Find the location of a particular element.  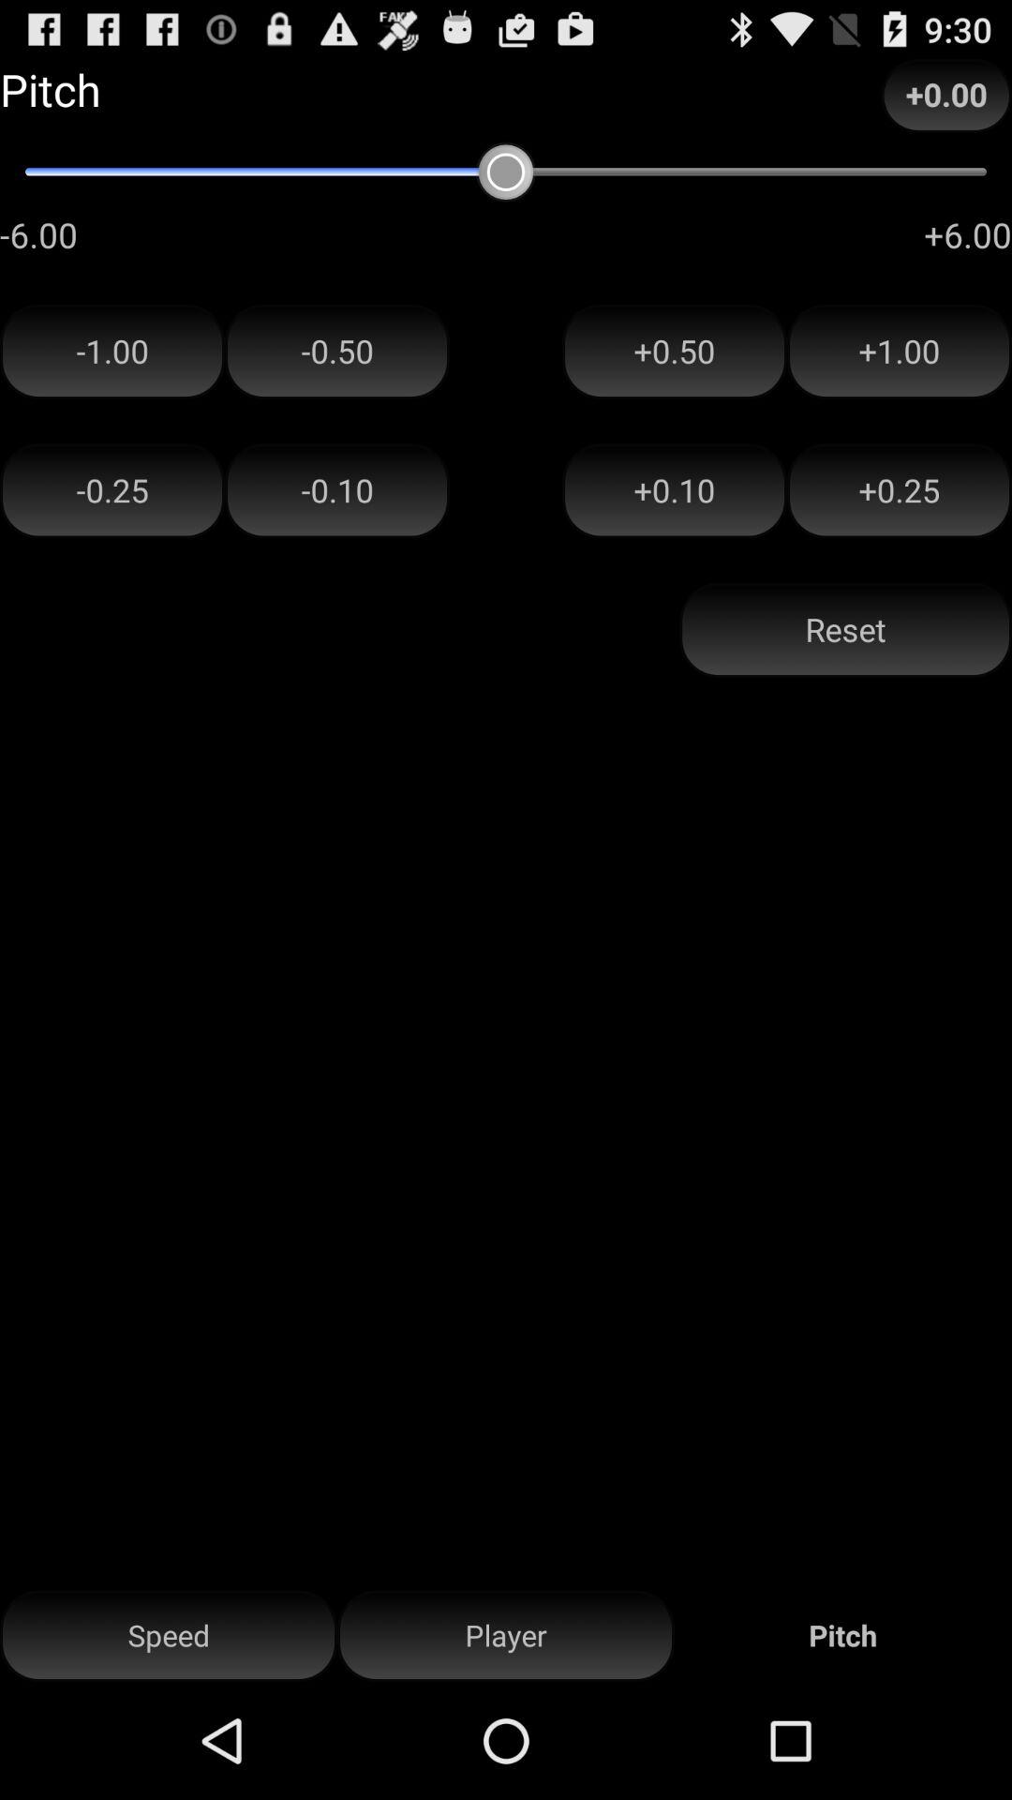

select the icon above the player item is located at coordinates (845, 630).